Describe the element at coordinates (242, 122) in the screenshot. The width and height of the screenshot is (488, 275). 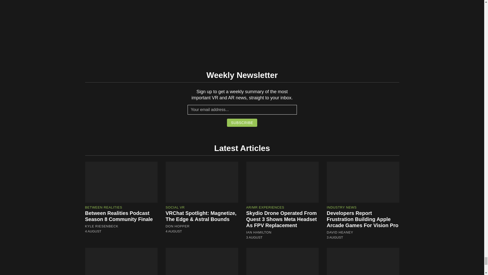
I see `Subscribe` at that location.